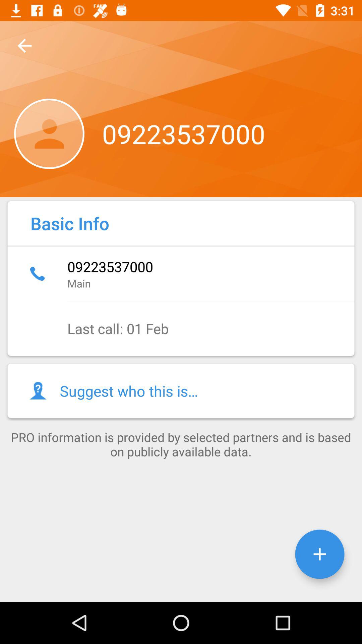 The height and width of the screenshot is (644, 362). Describe the element at coordinates (181, 329) in the screenshot. I see `swipe to the last call 01` at that location.